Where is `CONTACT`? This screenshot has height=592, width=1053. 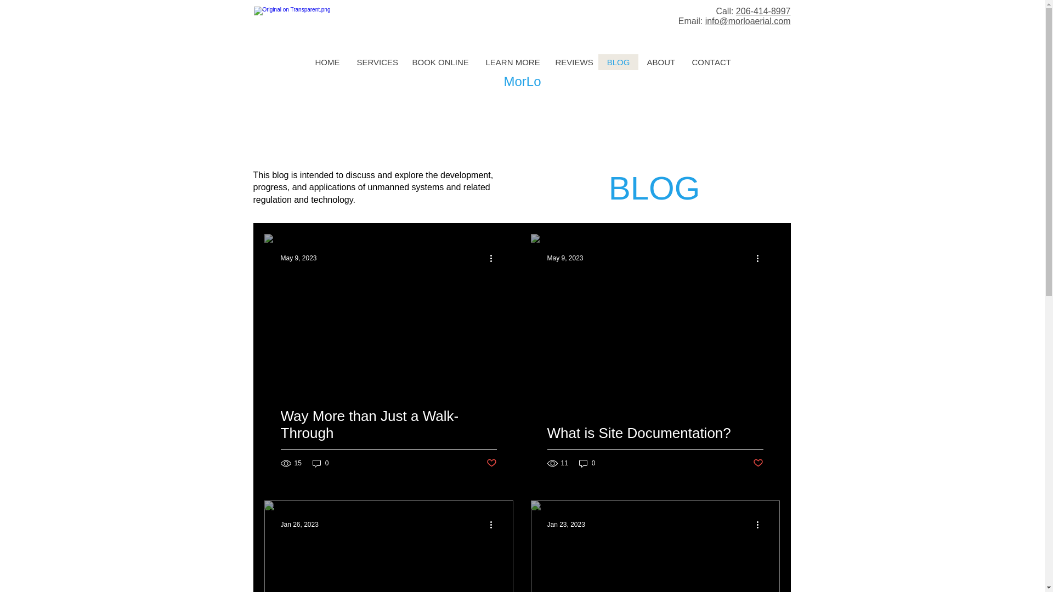 CONTACT is located at coordinates (711, 62).